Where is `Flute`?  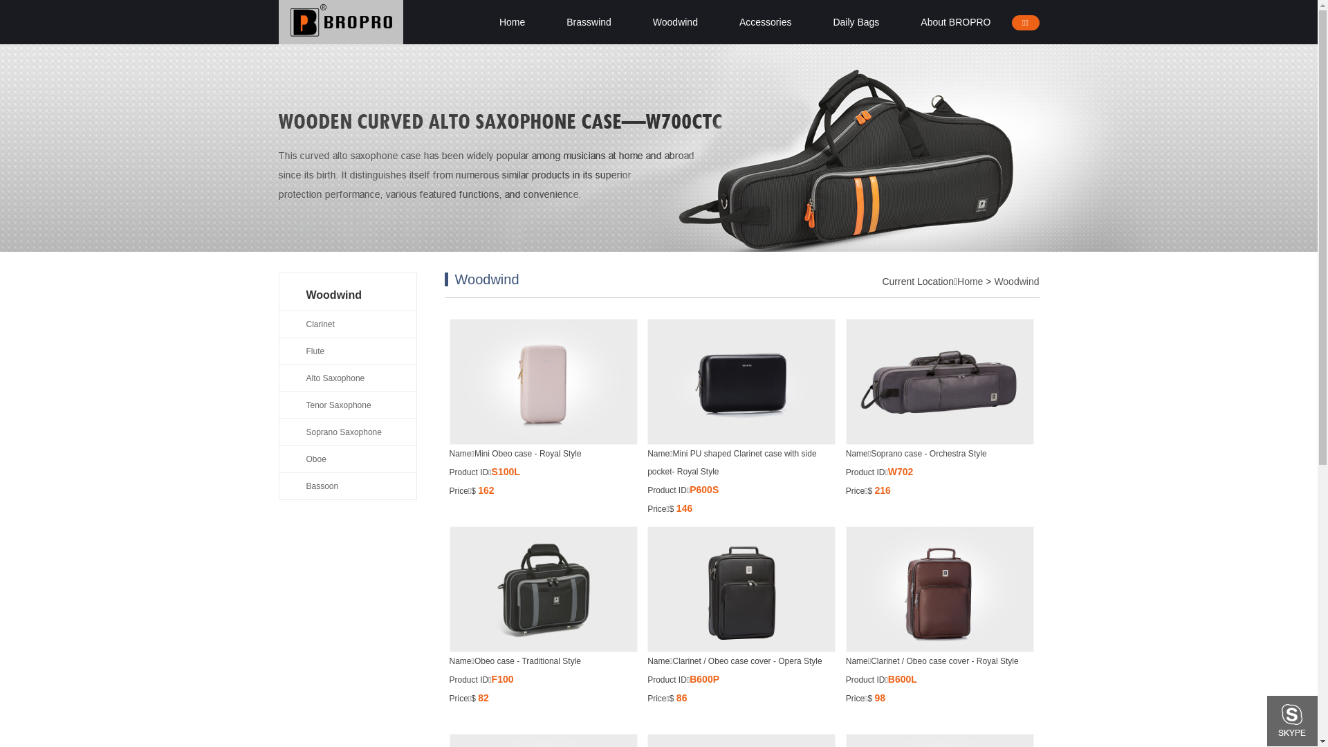
Flute is located at coordinates (347, 351).